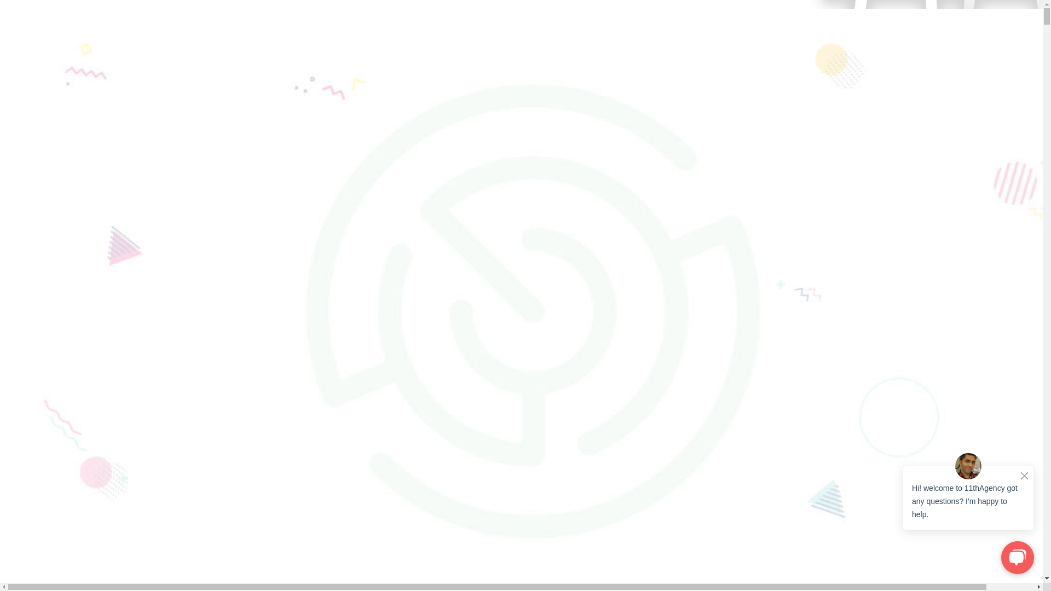  What do you see at coordinates (65, 266) in the screenshot?
I see `Branding` at bounding box center [65, 266].